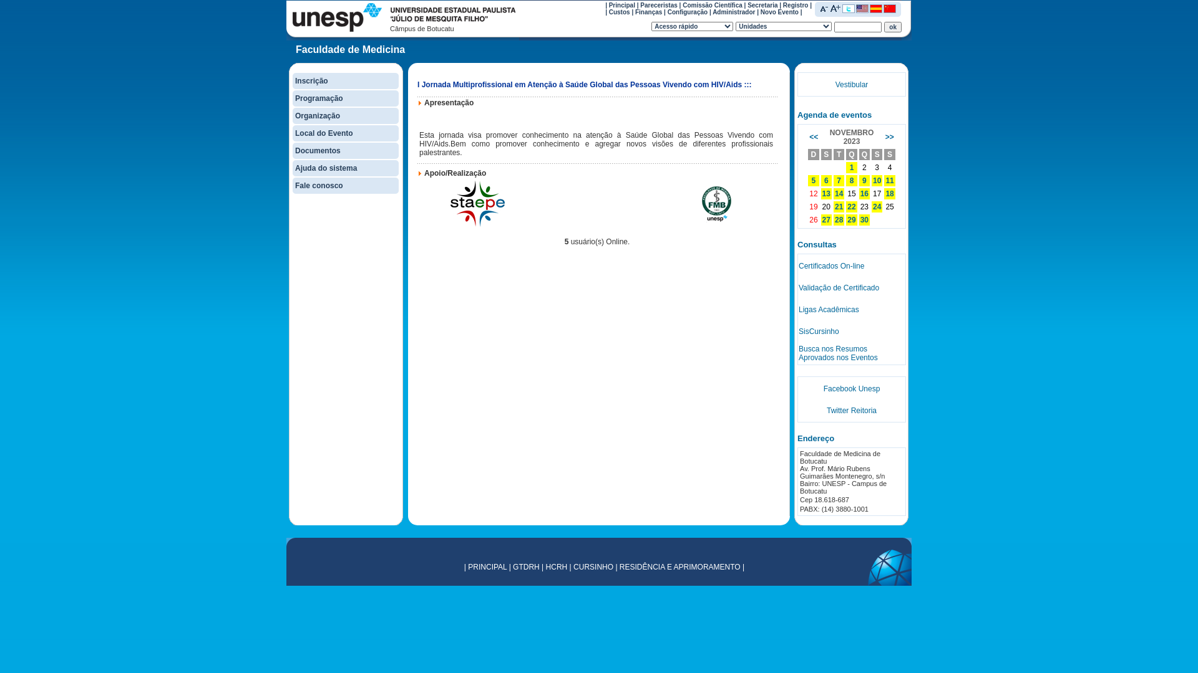  What do you see at coordinates (819, 331) in the screenshot?
I see `SisCursinho` at bounding box center [819, 331].